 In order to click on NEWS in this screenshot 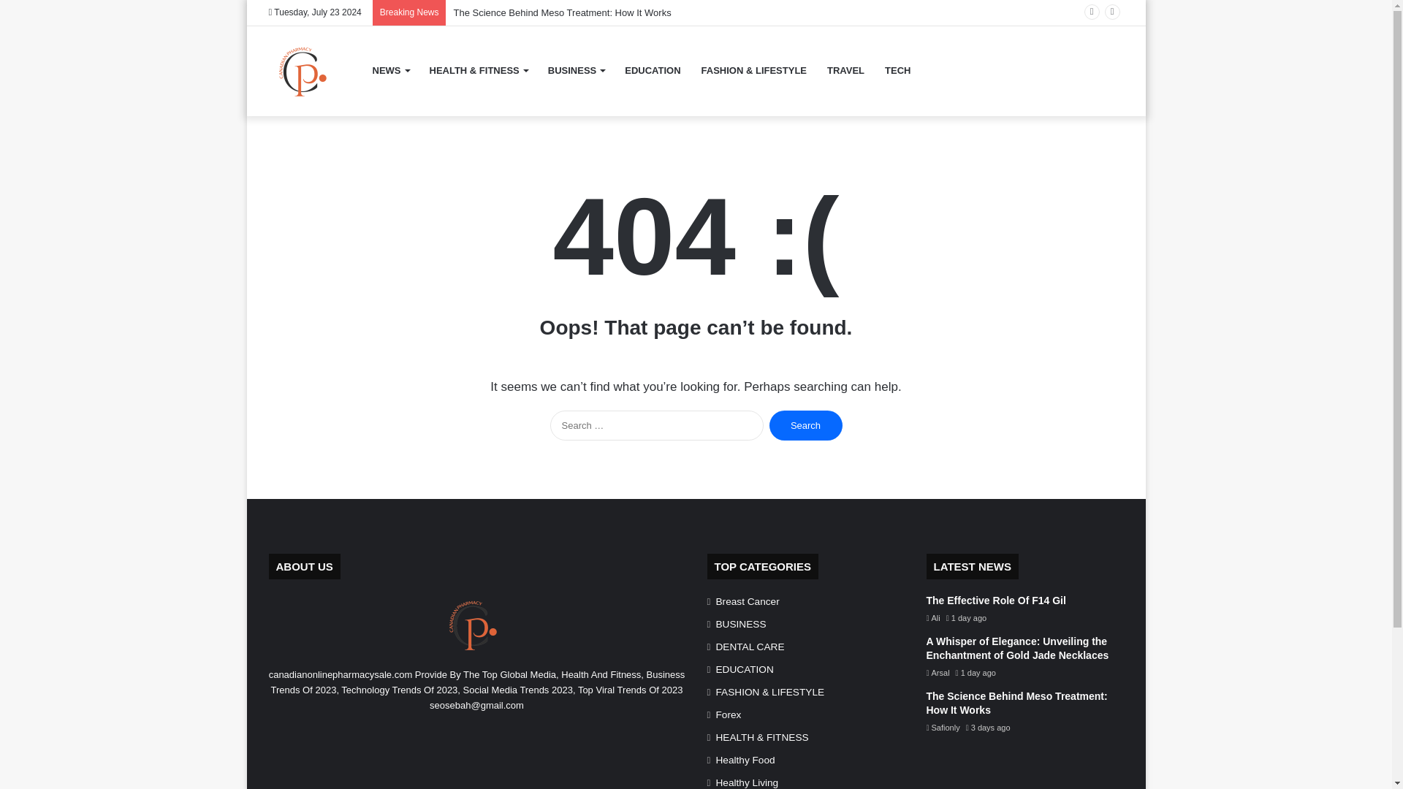, I will do `click(390, 70)`.